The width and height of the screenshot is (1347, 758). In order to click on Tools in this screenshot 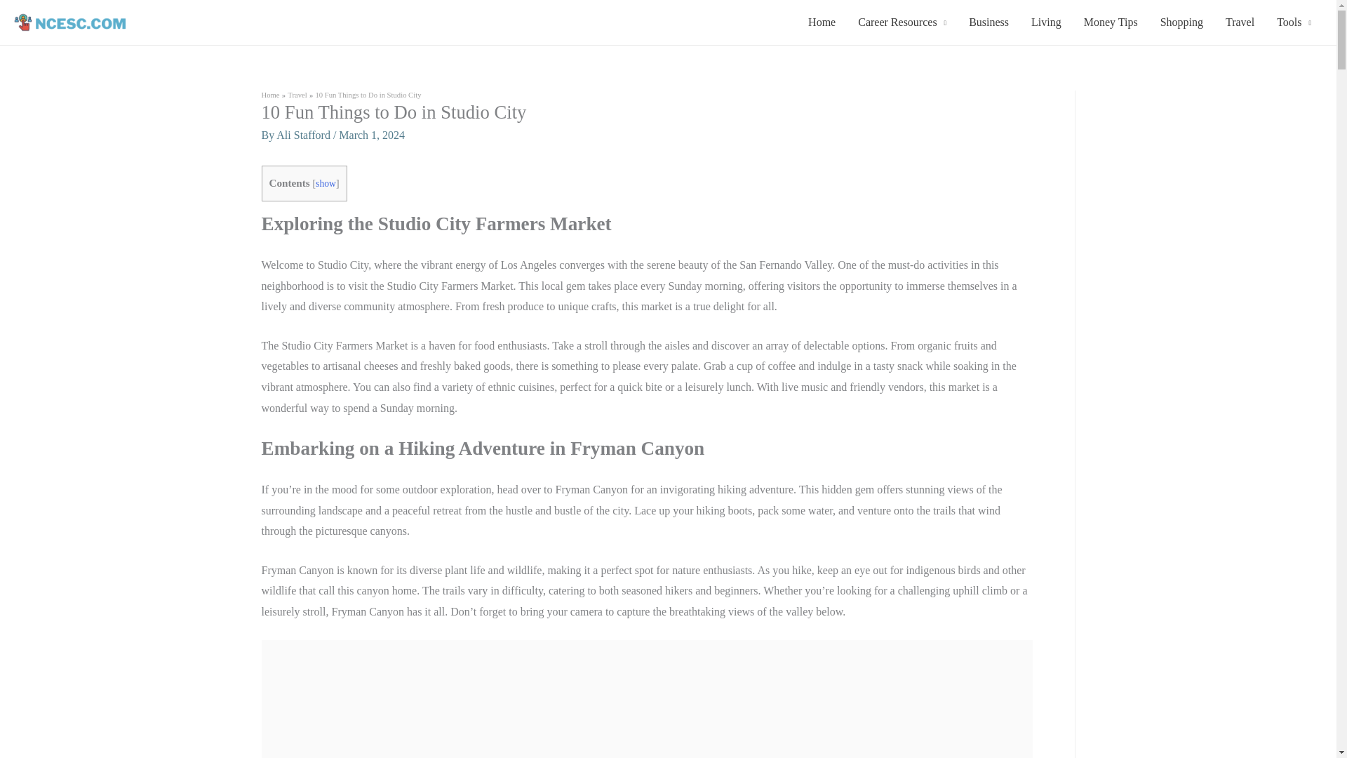, I will do `click(1294, 22)`.